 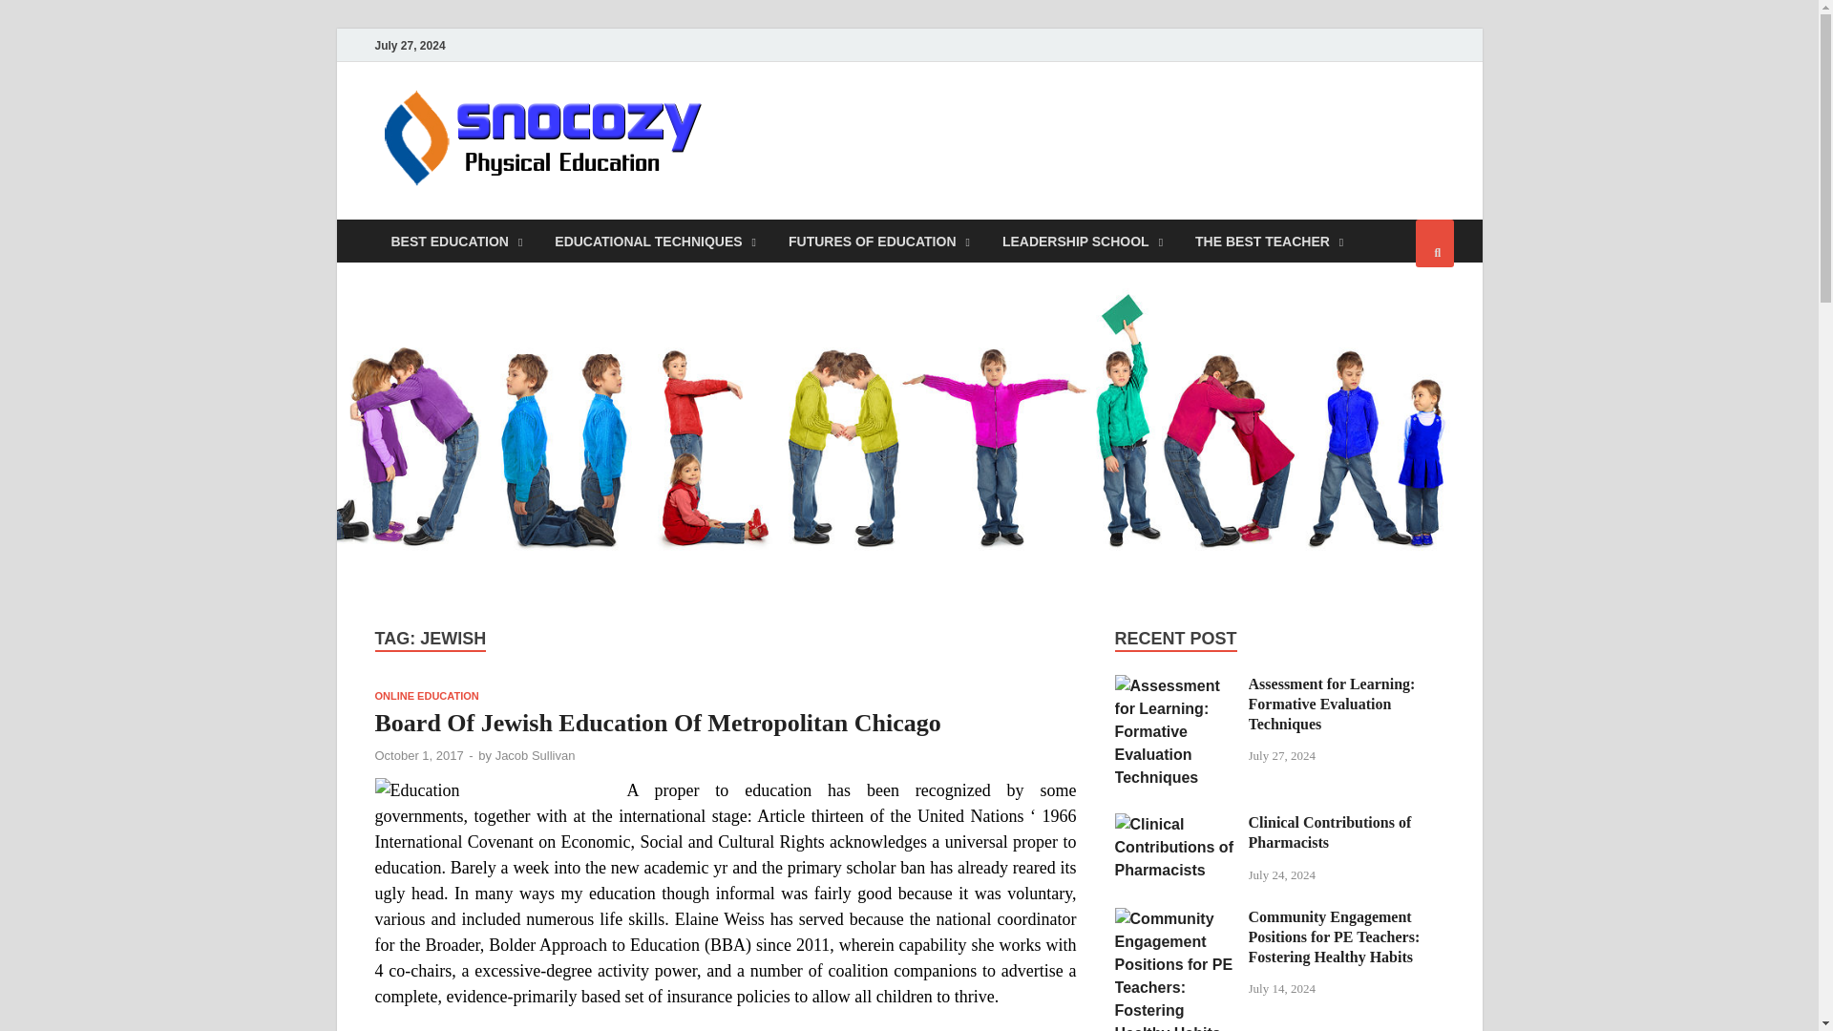 I want to click on ONLINE EDUCATION, so click(x=426, y=695).